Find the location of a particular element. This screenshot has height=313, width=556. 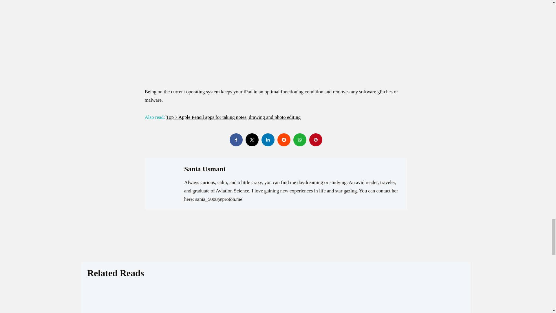

Whatsapp is located at coordinates (299, 140).